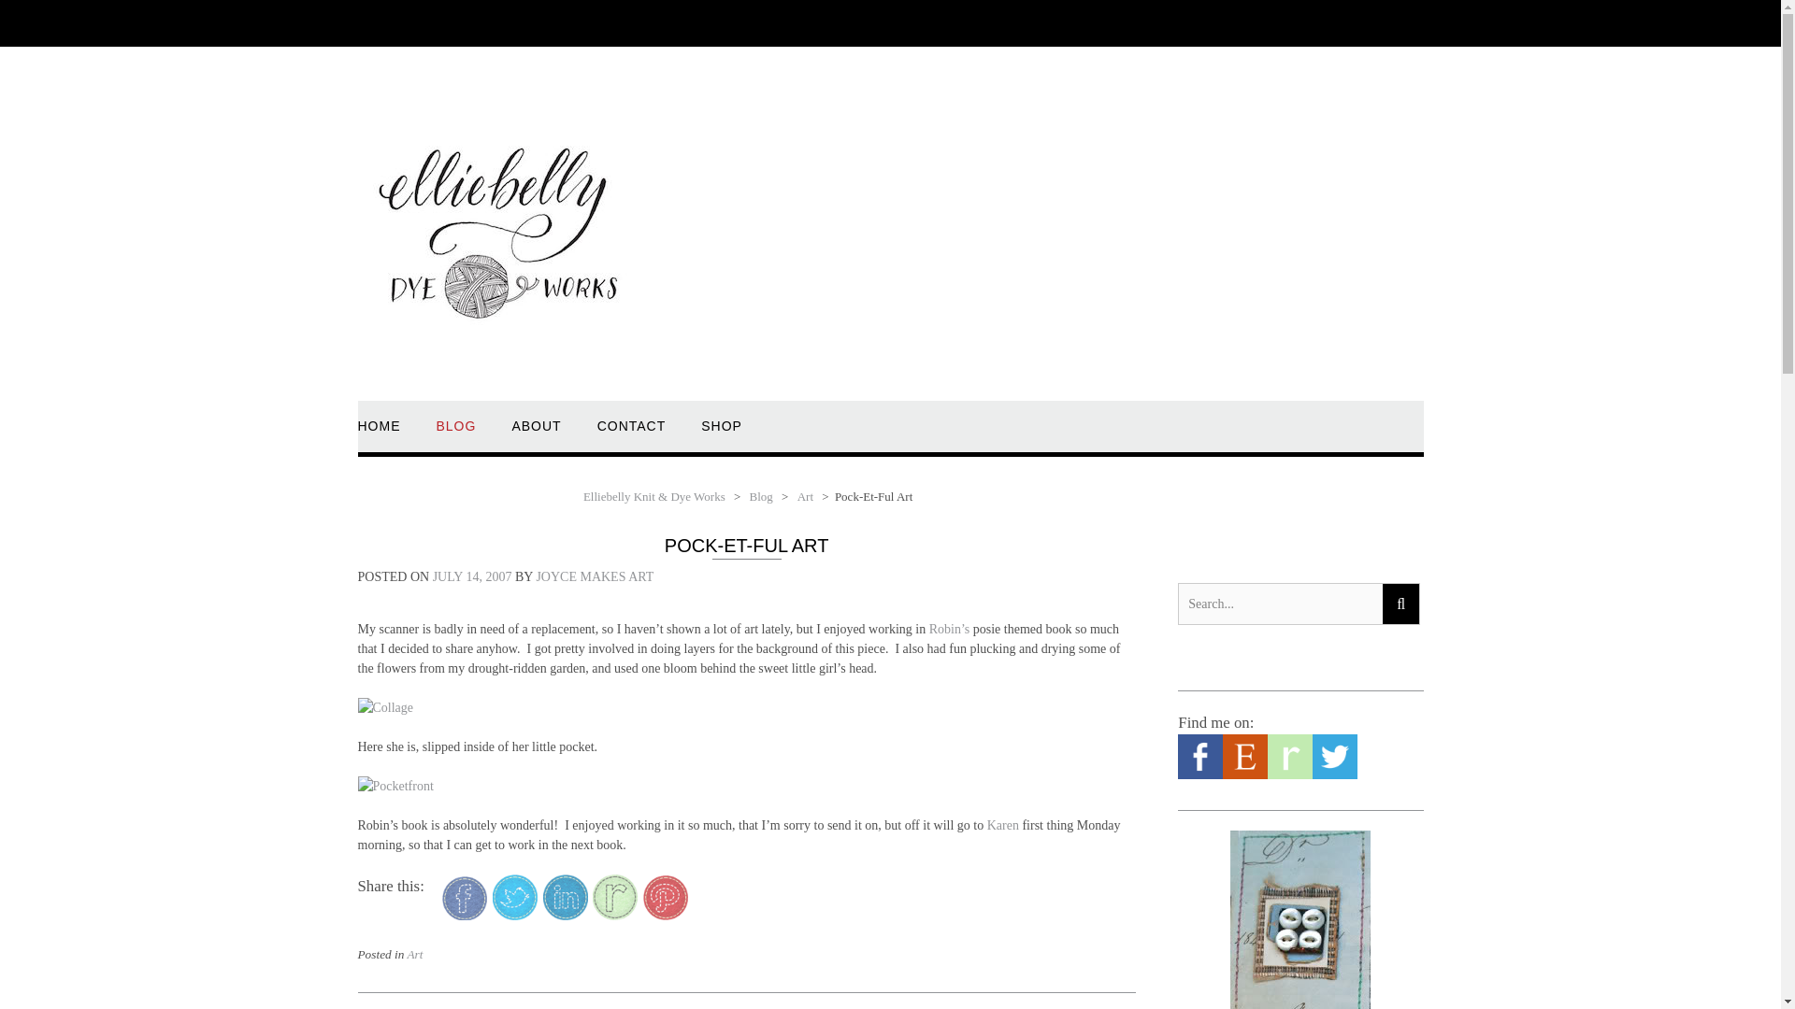  What do you see at coordinates (1334, 775) in the screenshot?
I see `Twitter` at bounding box center [1334, 775].